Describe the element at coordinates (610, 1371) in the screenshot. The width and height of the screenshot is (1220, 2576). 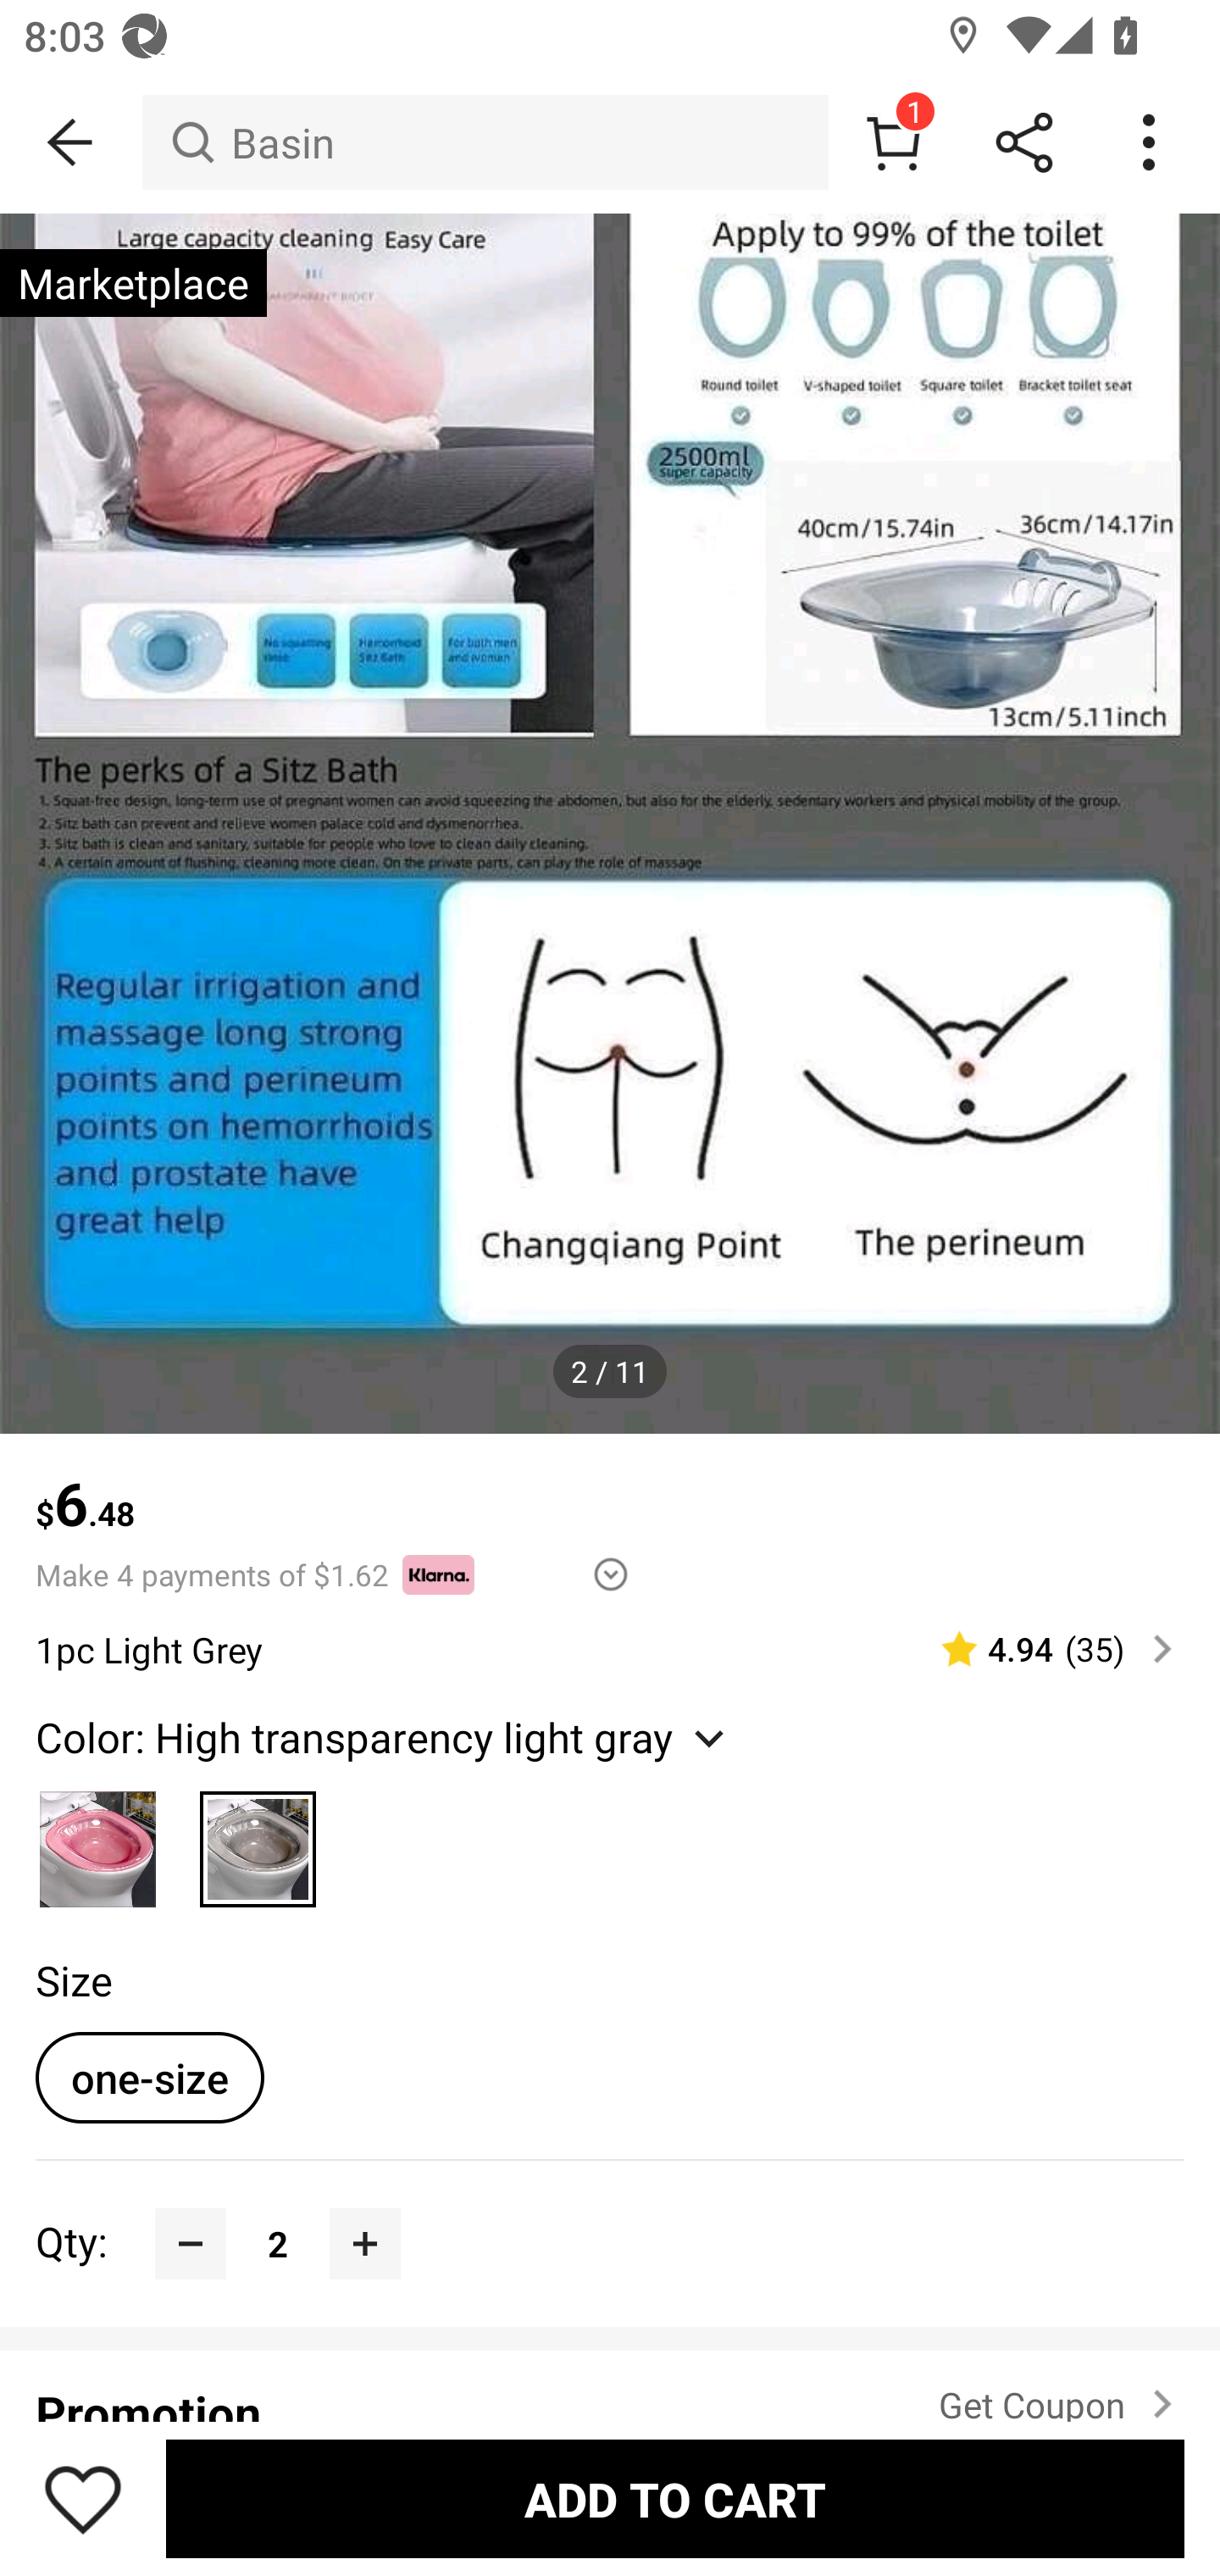
I see `2 / 11` at that location.